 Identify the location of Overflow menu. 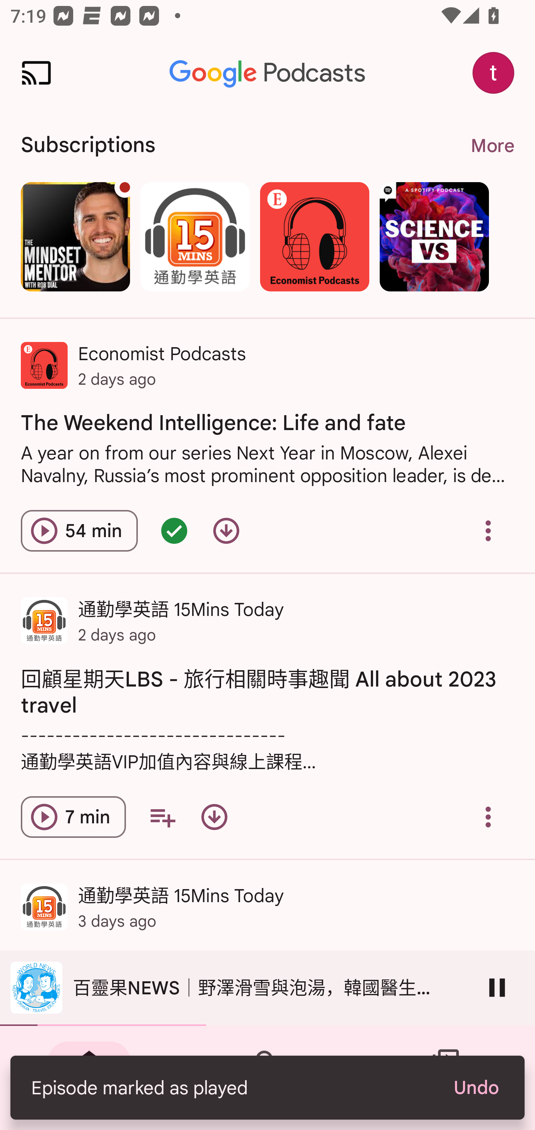
(488, 530).